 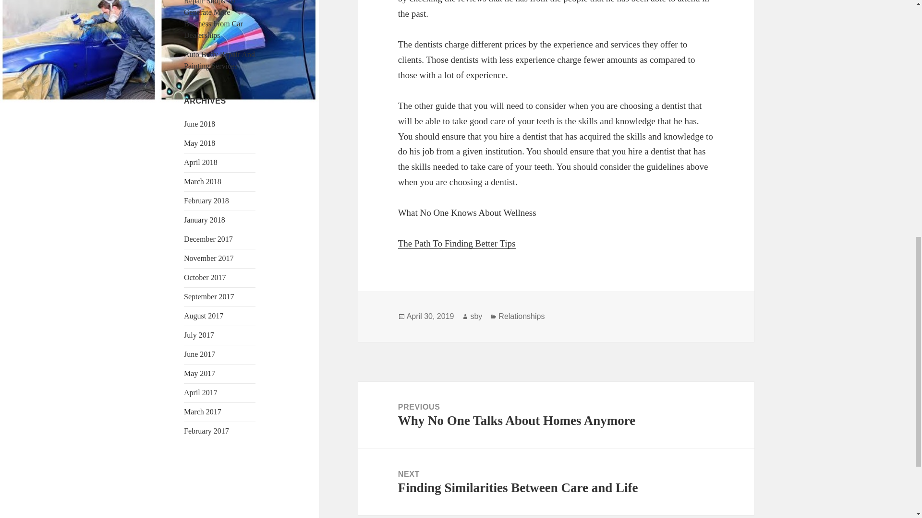 I want to click on Relationships, so click(x=556, y=415).